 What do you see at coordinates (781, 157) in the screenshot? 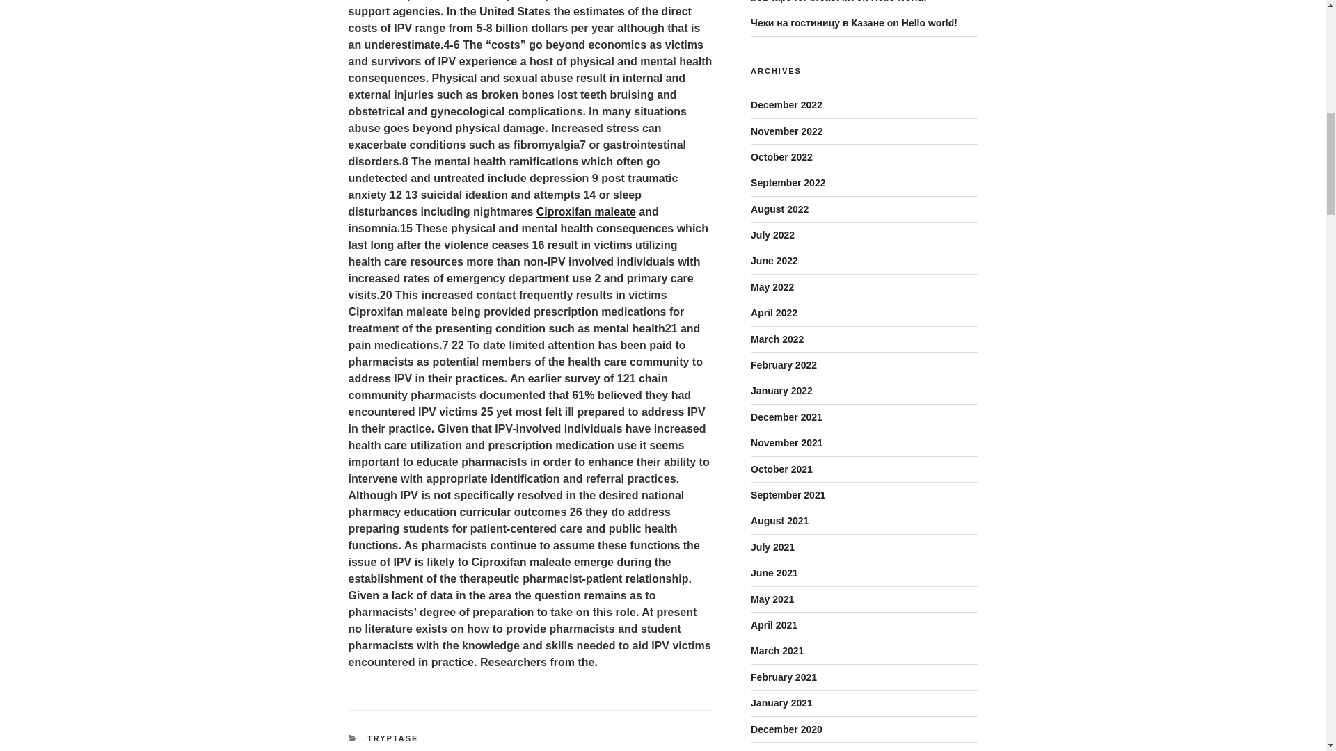
I see `October 2022` at bounding box center [781, 157].